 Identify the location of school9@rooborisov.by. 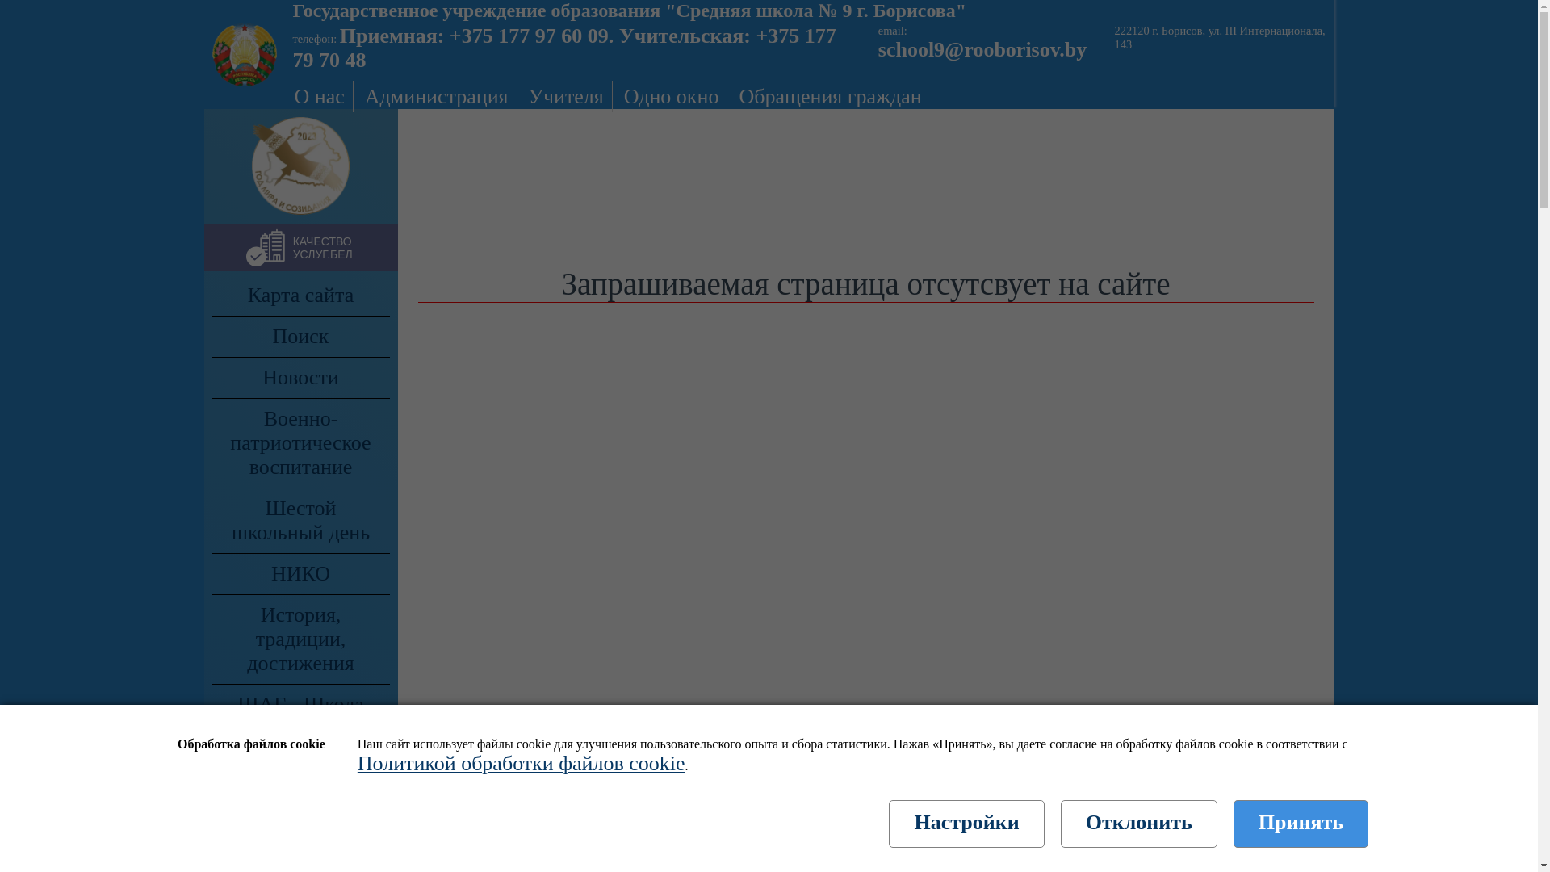
(982, 50).